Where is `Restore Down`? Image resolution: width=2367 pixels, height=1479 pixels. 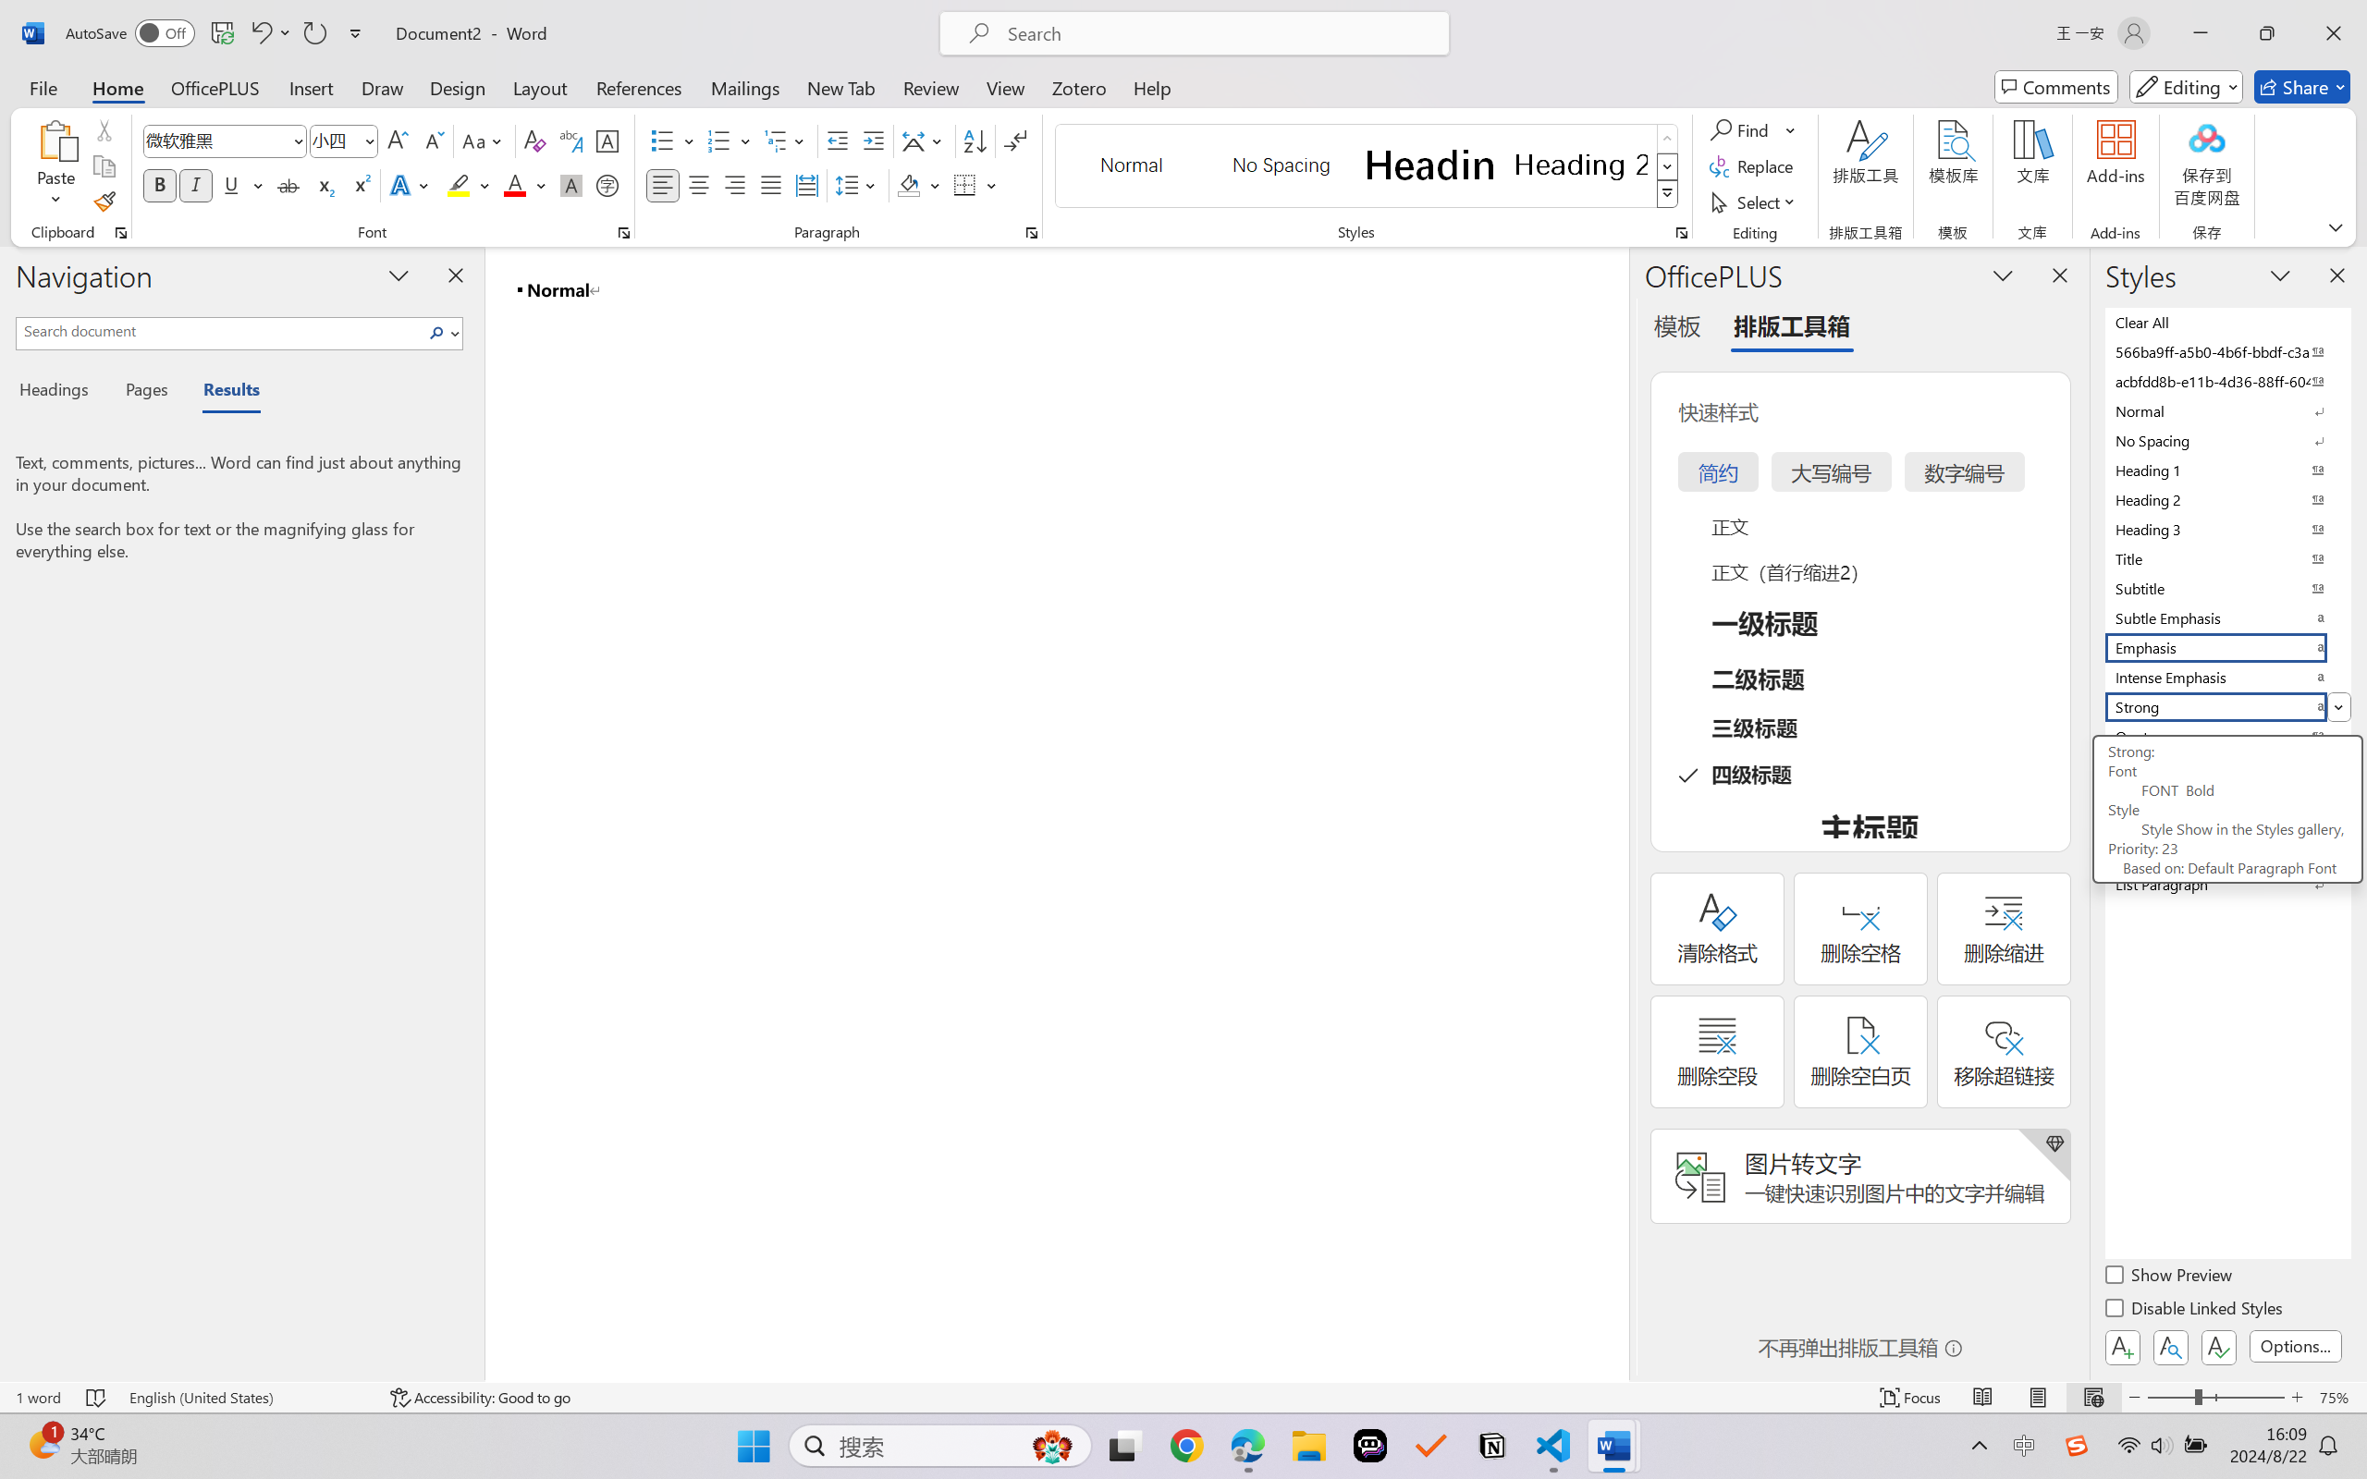 Restore Down is located at coordinates (2267, 33).